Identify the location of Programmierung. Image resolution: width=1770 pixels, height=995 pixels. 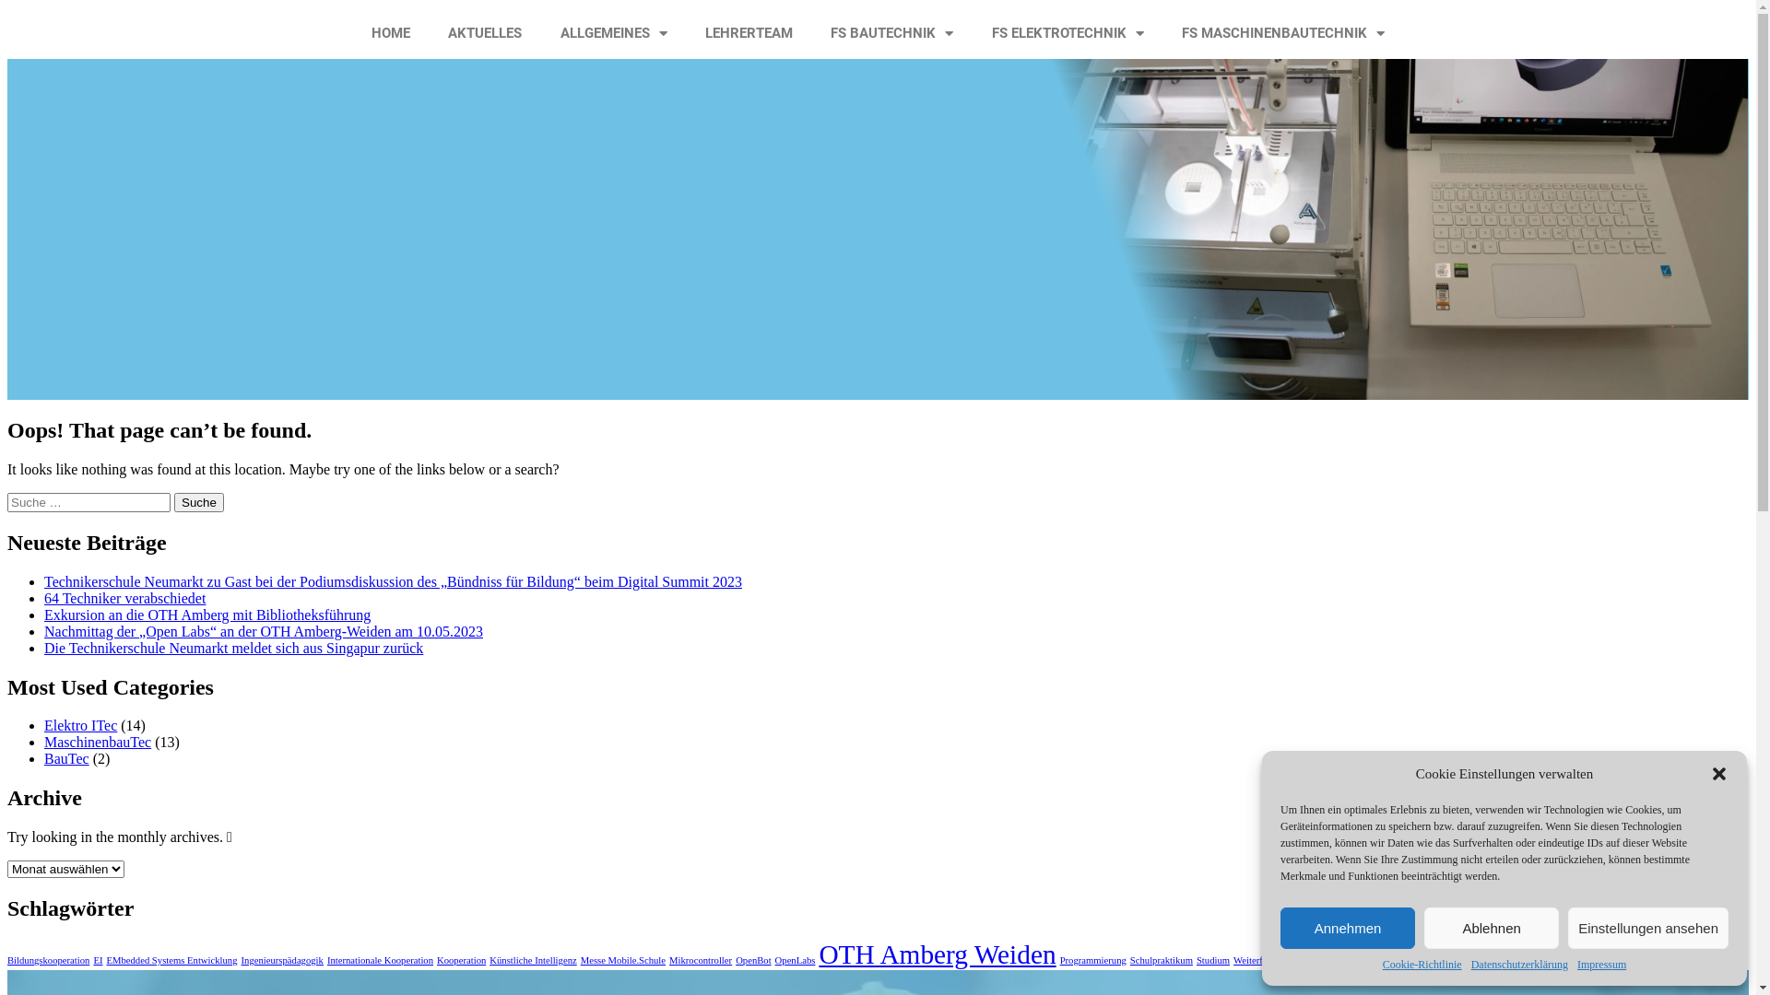
(1093, 960).